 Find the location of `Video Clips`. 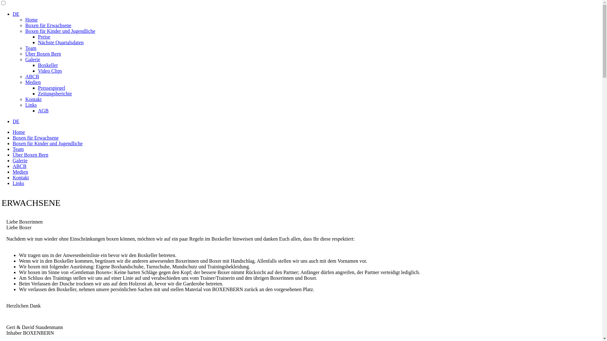

Video Clips is located at coordinates (50, 71).